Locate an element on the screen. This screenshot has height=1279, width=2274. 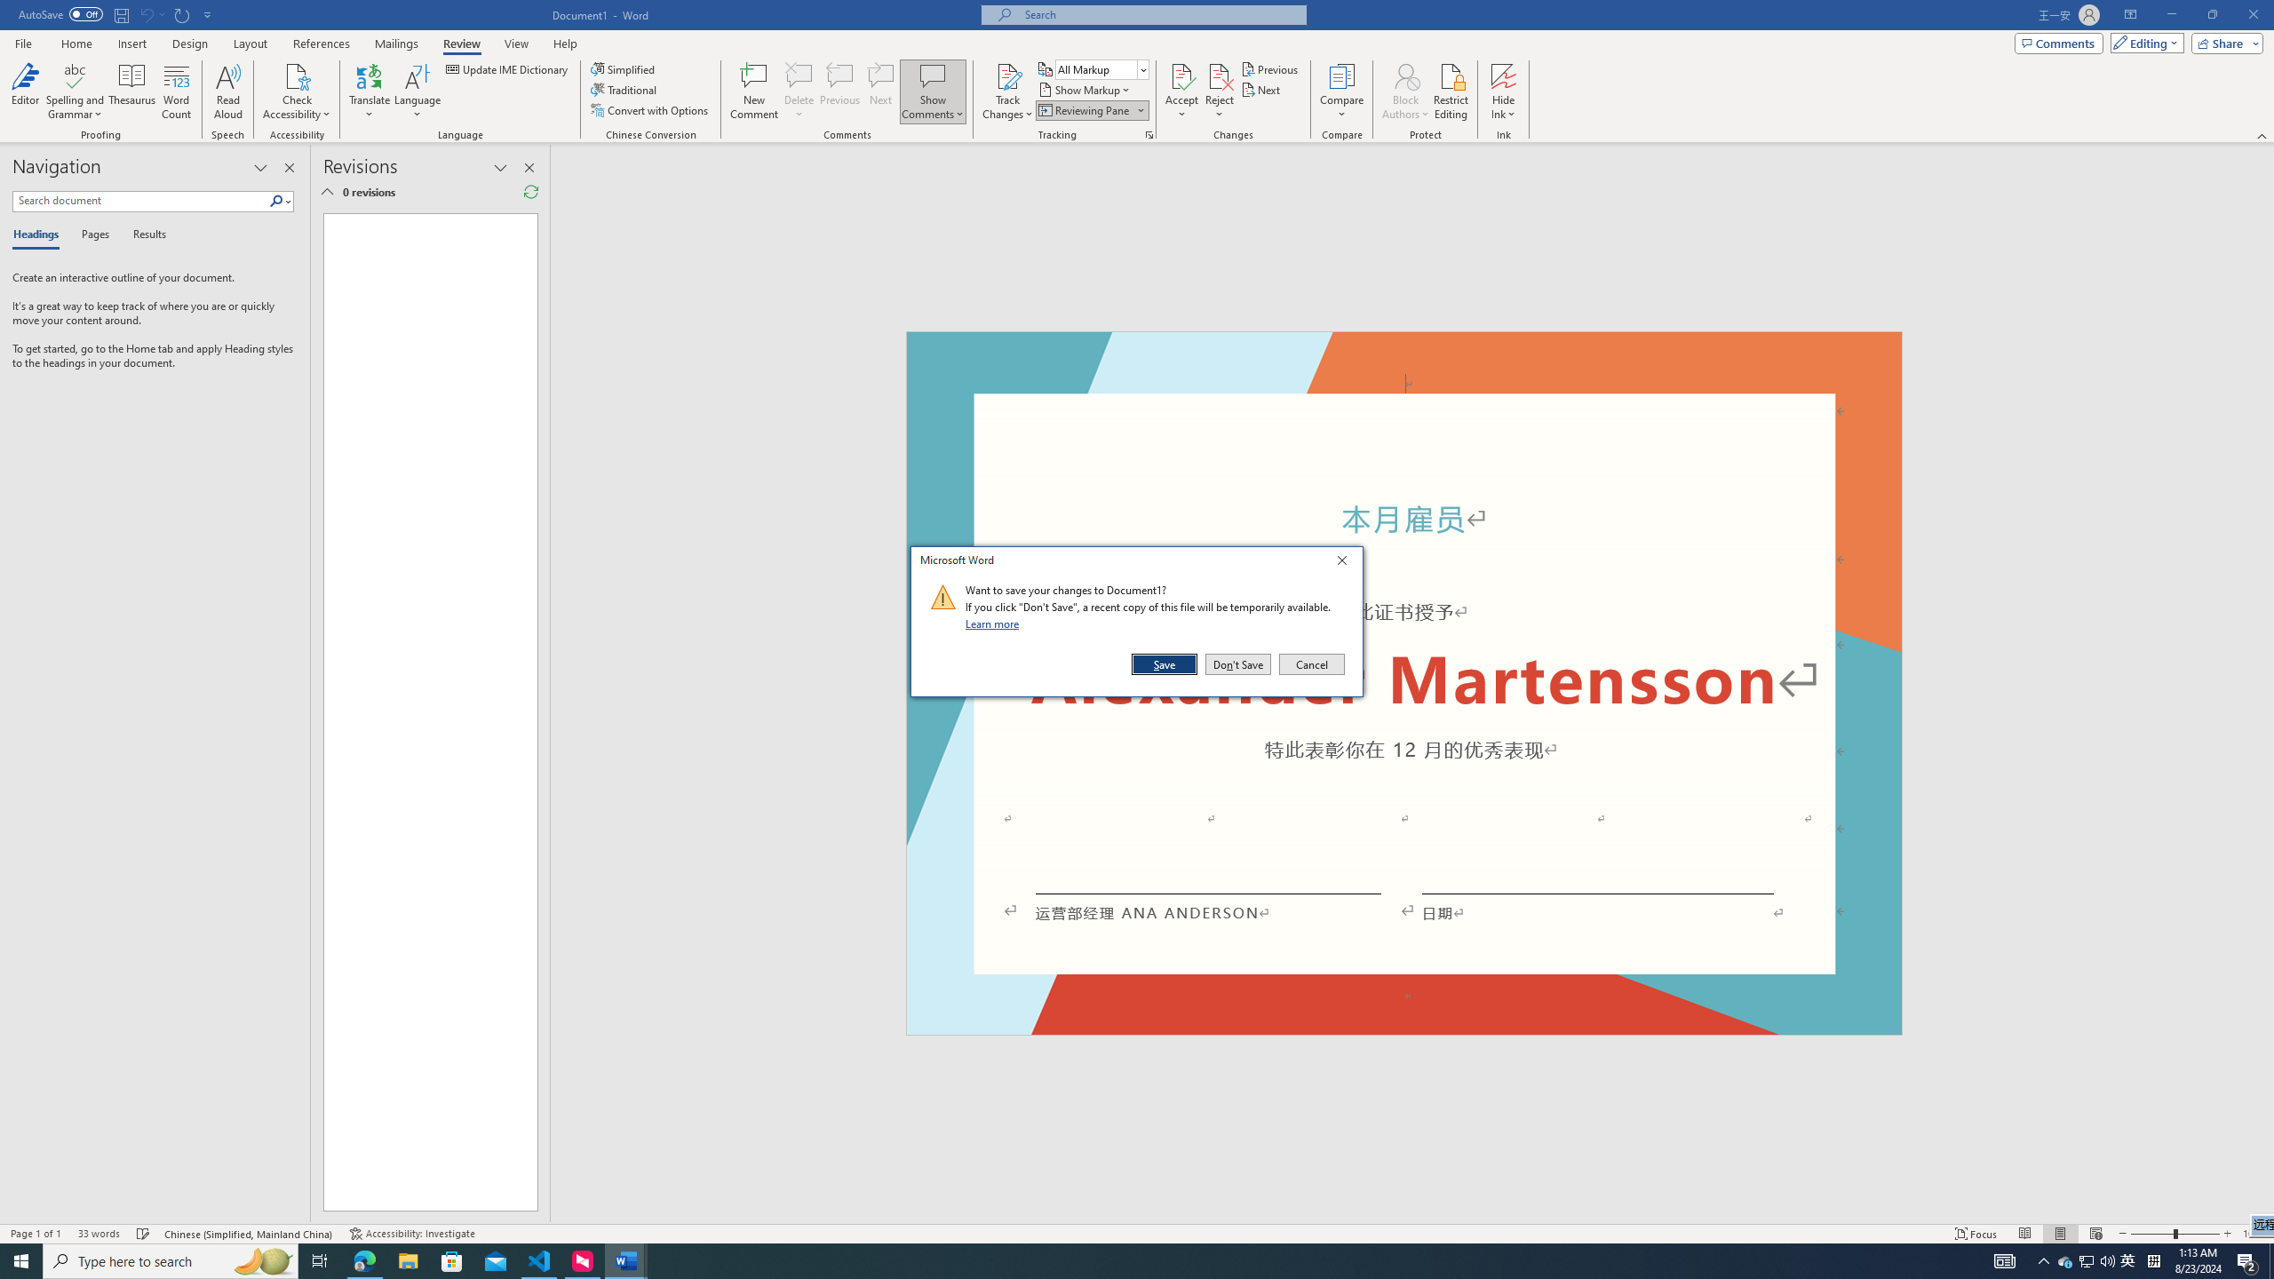
Show Comments is located at coordinates (933, 75).